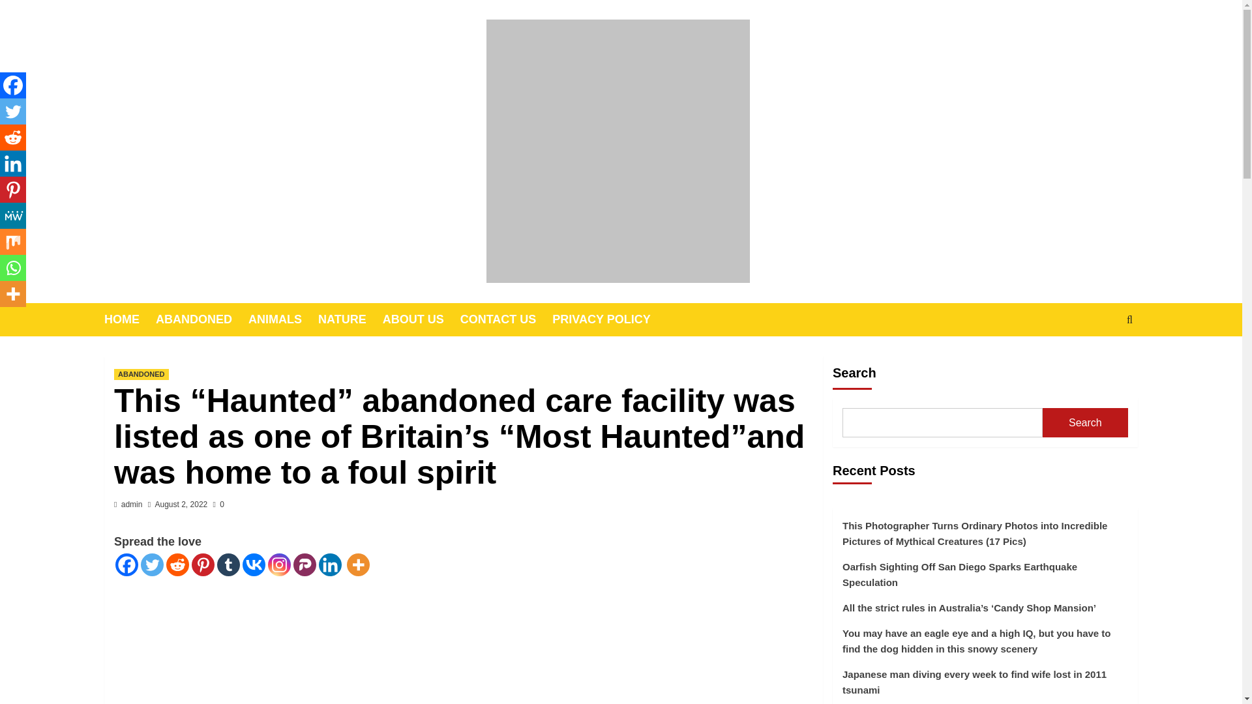 Image resolution: width=1252 pixels, height=704 pixels. I want to click on Linkedin, so click(330, 565).